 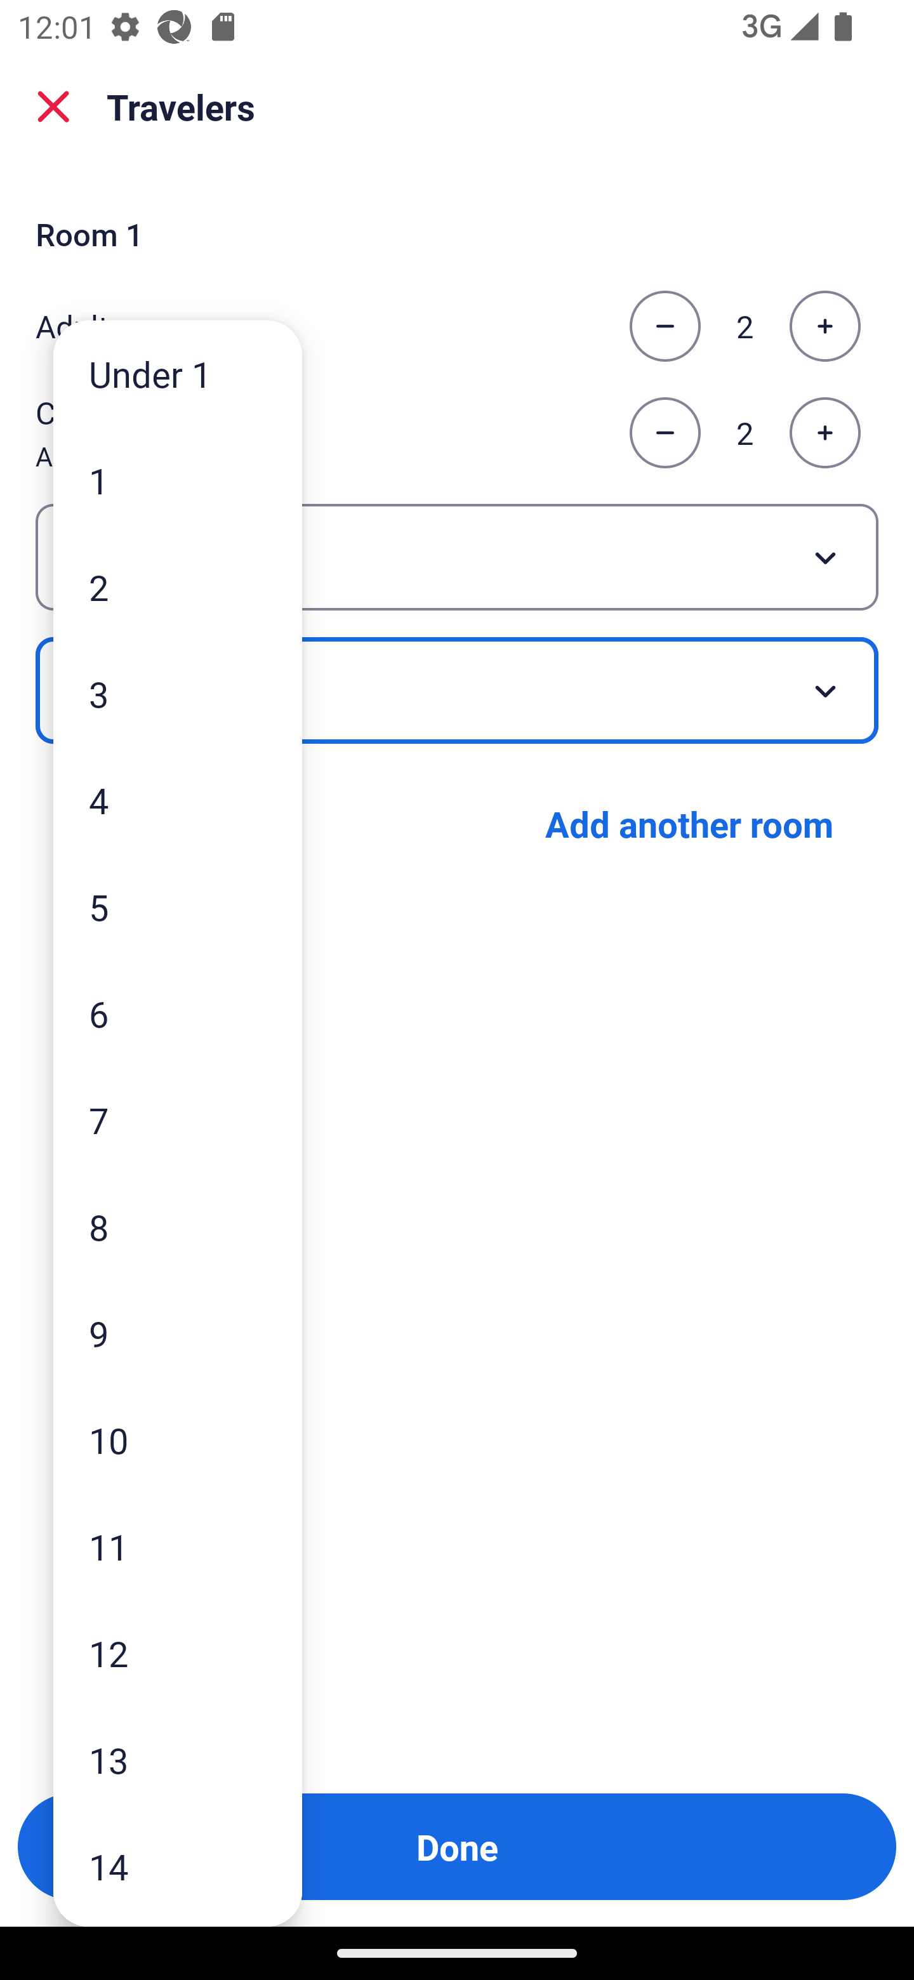 What do you see at coordinates (178, 693) in the screenshot?
I see `3` at bounding box center [178, 693].